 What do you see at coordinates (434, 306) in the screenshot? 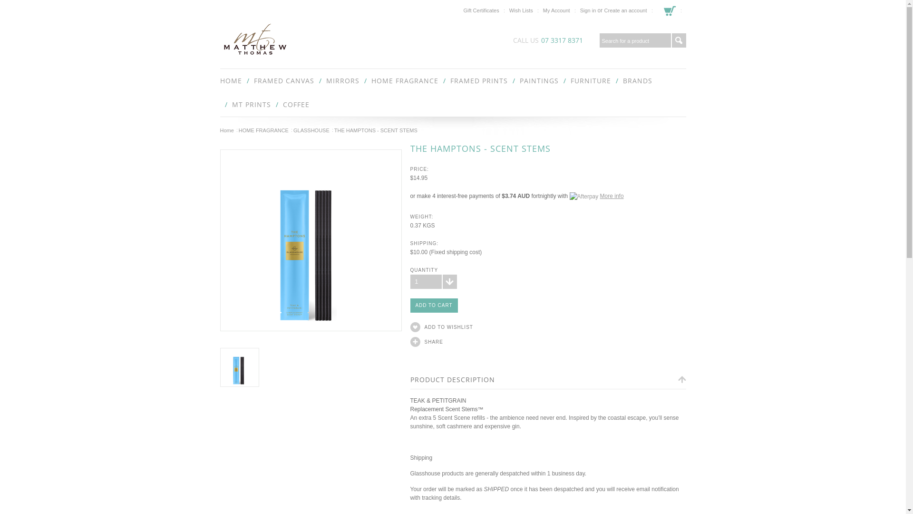
I see `Add to Cart` at bounding box center [434, 306].